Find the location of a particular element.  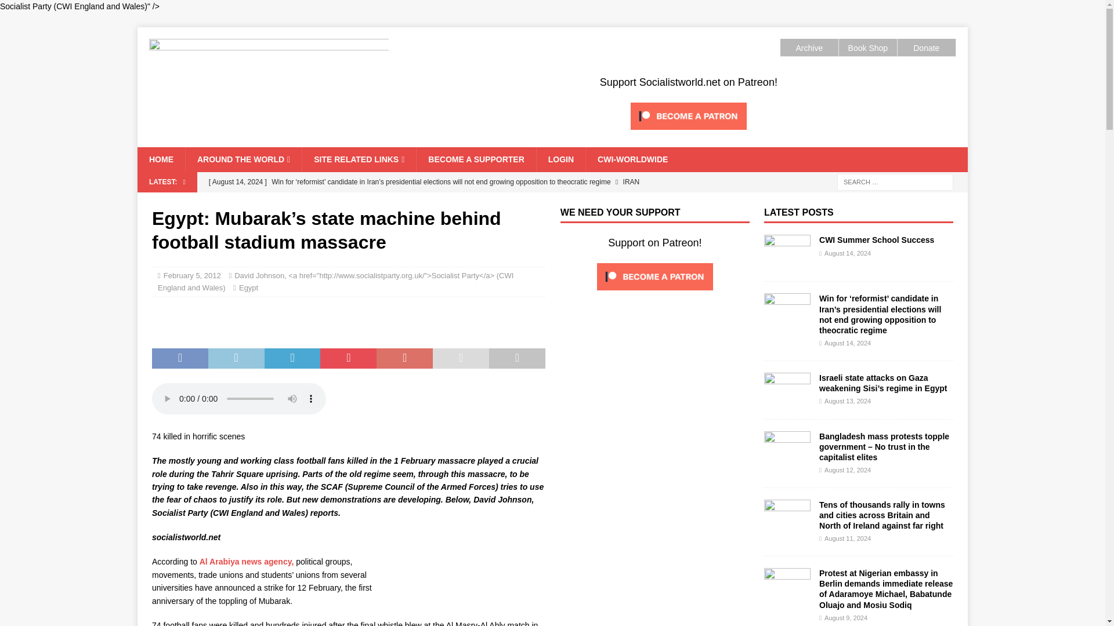

Archive is located at coordinates (809, 48).